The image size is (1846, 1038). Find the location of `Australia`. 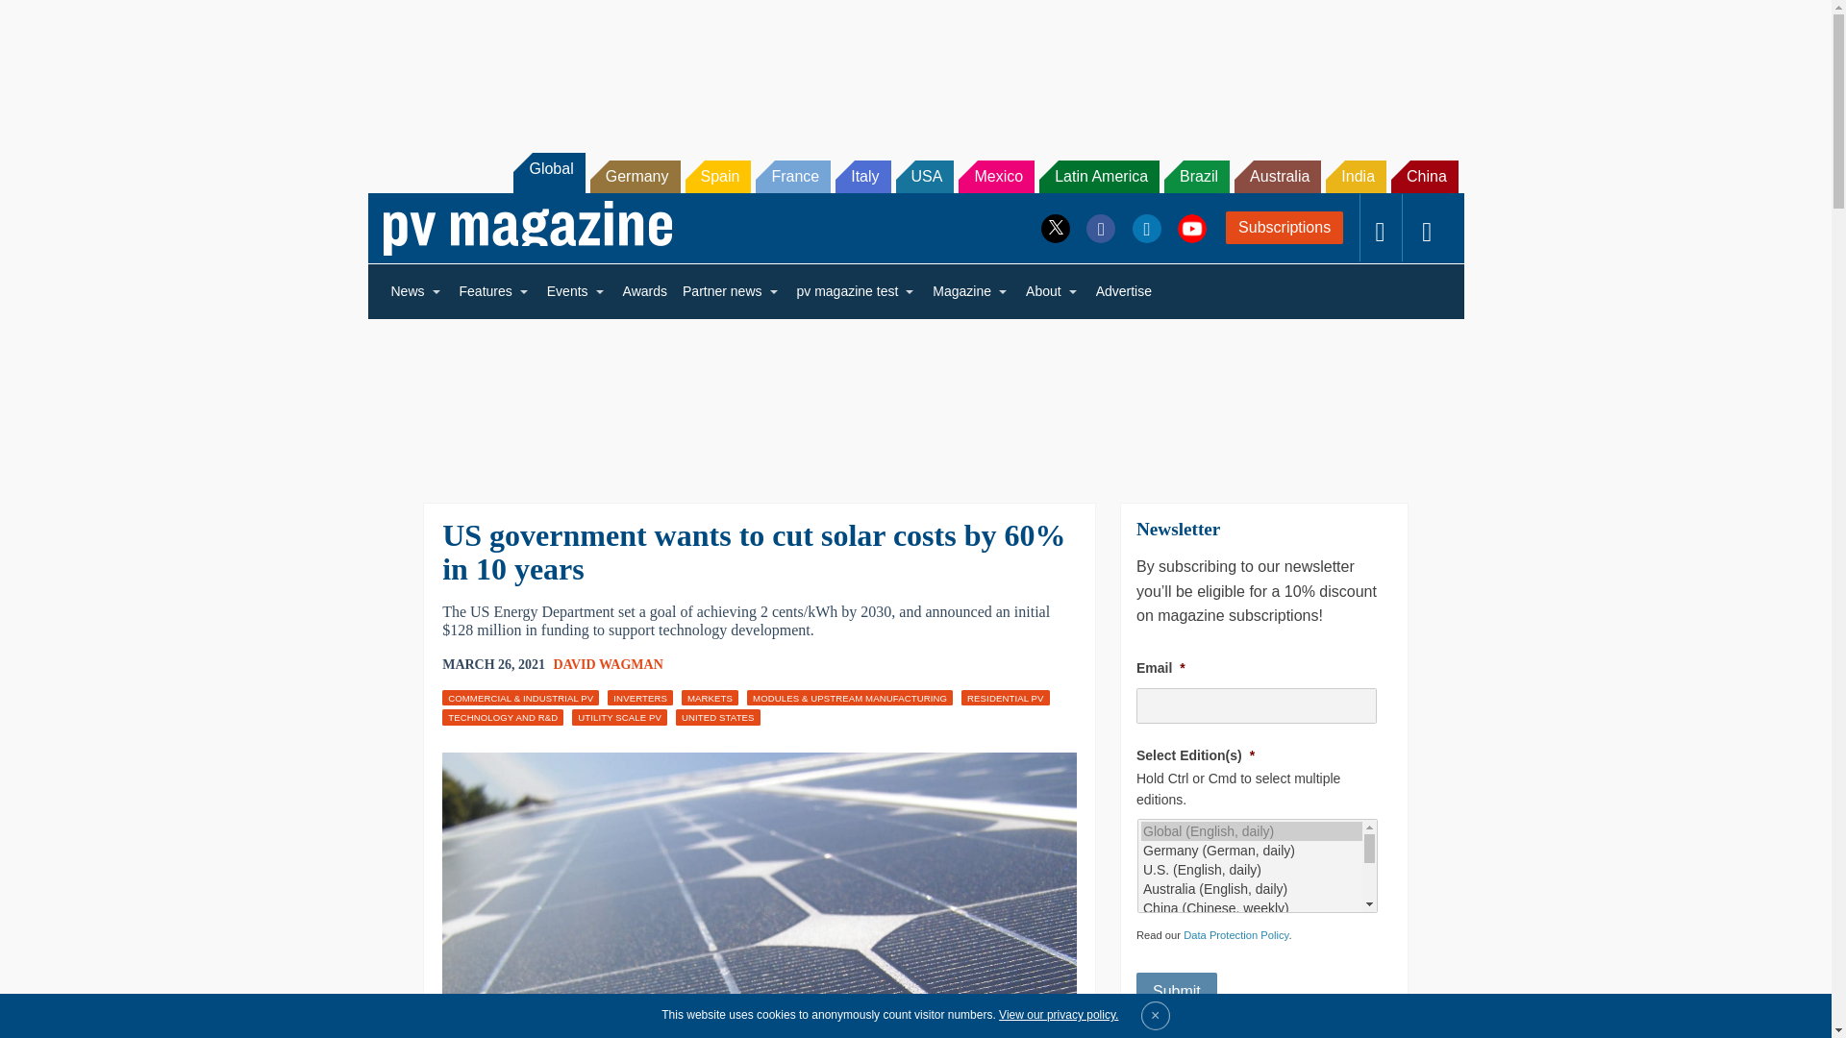

Australia is located at coordinates (1278, 177).